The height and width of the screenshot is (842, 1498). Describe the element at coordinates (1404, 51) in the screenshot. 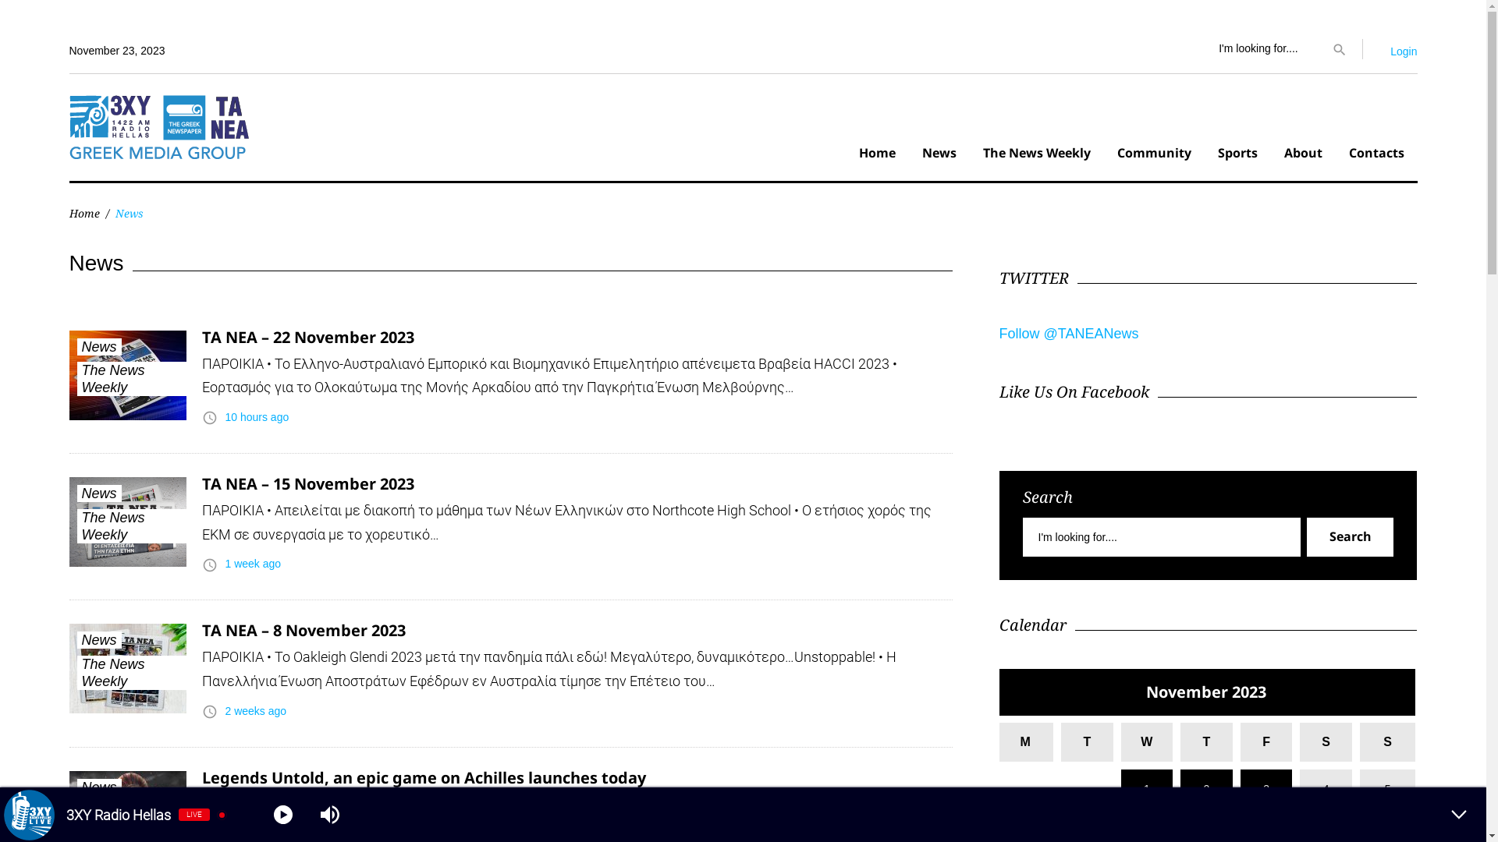

I see `Login` at that location.